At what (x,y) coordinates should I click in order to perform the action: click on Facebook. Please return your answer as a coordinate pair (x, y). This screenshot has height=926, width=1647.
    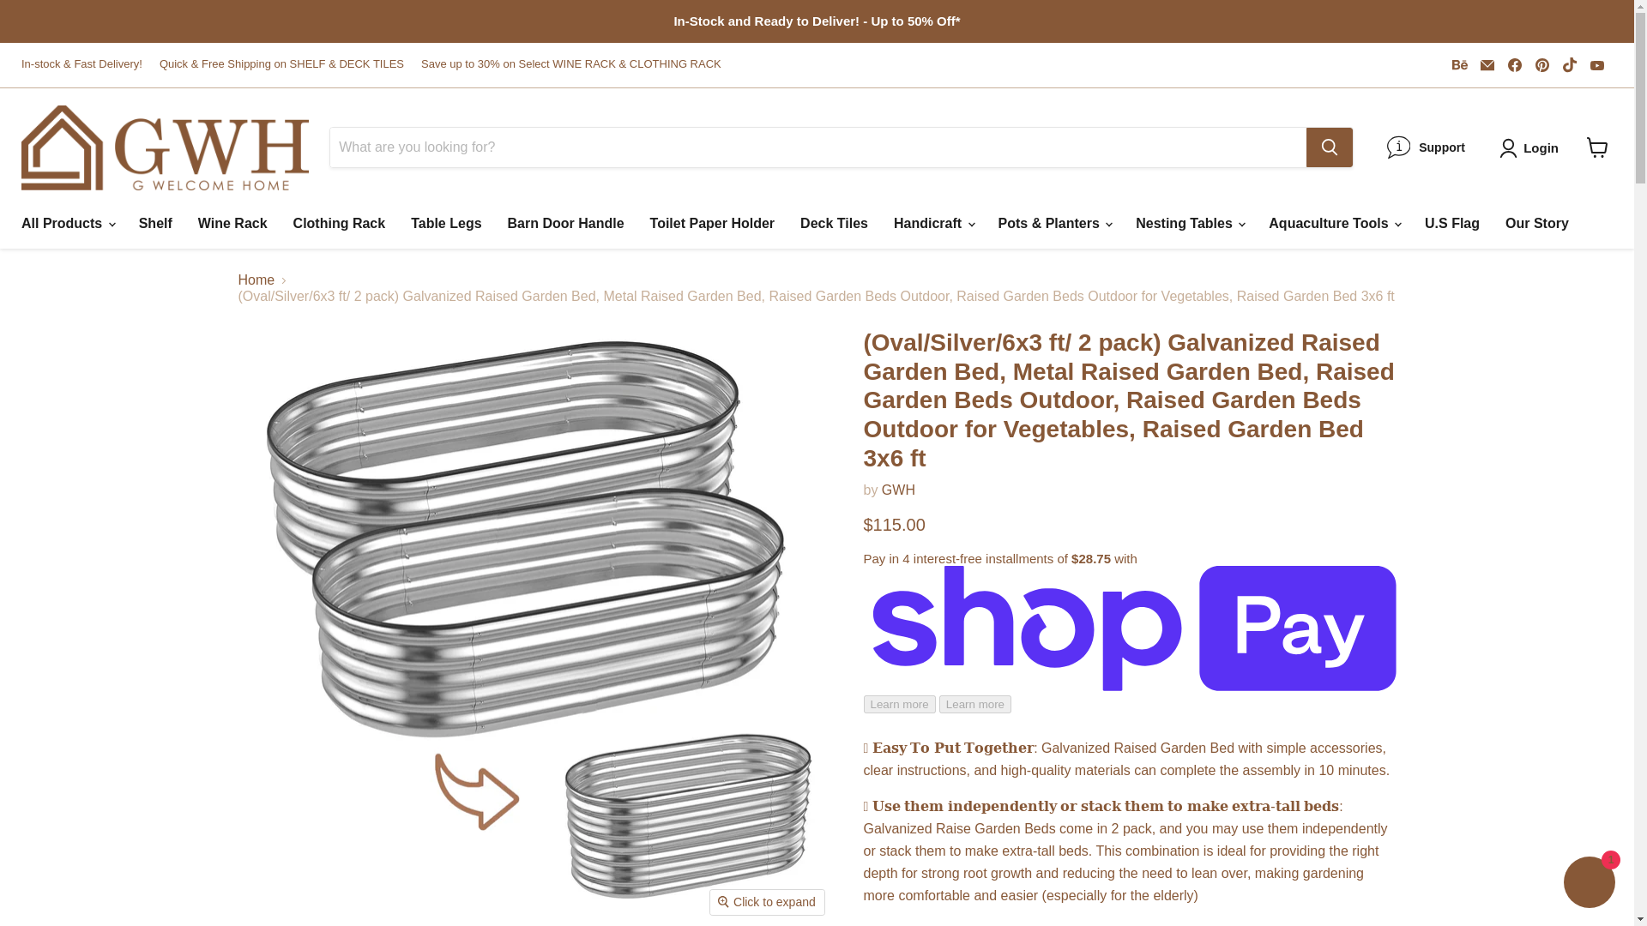
    Looking at the image, I should click on (1514, 64).